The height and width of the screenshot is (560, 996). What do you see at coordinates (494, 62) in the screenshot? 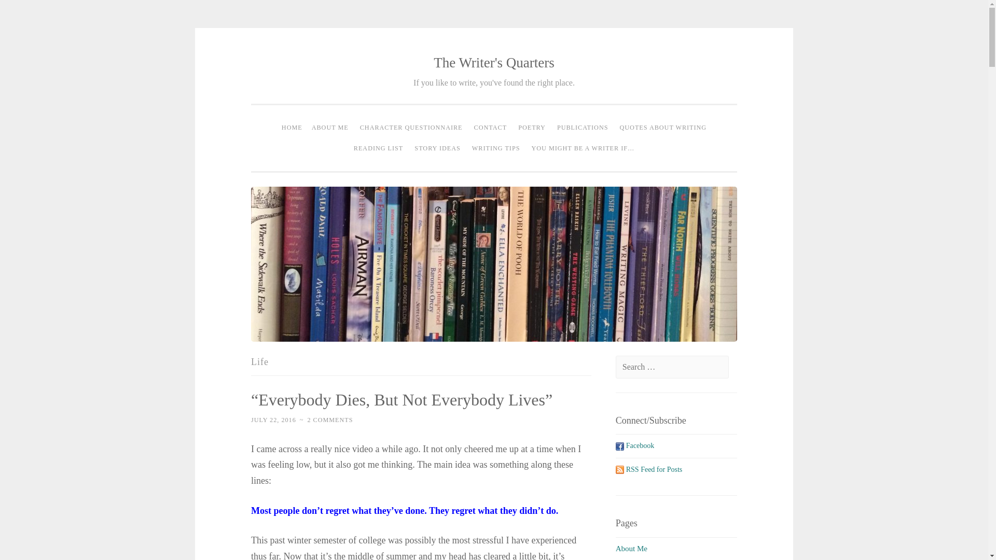
I see `The Writer's Quarters` at bounding box center [494, 62].